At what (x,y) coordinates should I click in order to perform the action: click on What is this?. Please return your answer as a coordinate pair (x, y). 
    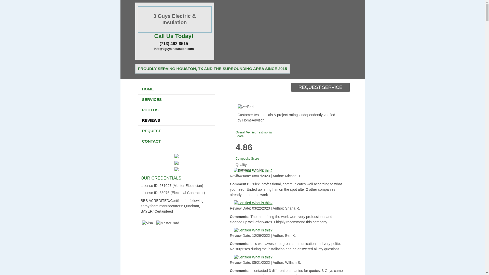
    Looking at the image, I should click on (289, 257).